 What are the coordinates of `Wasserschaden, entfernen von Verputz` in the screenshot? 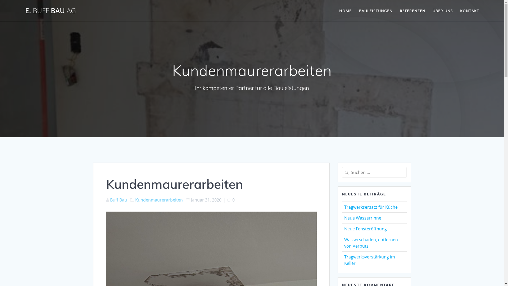 It's located at (371, 243).